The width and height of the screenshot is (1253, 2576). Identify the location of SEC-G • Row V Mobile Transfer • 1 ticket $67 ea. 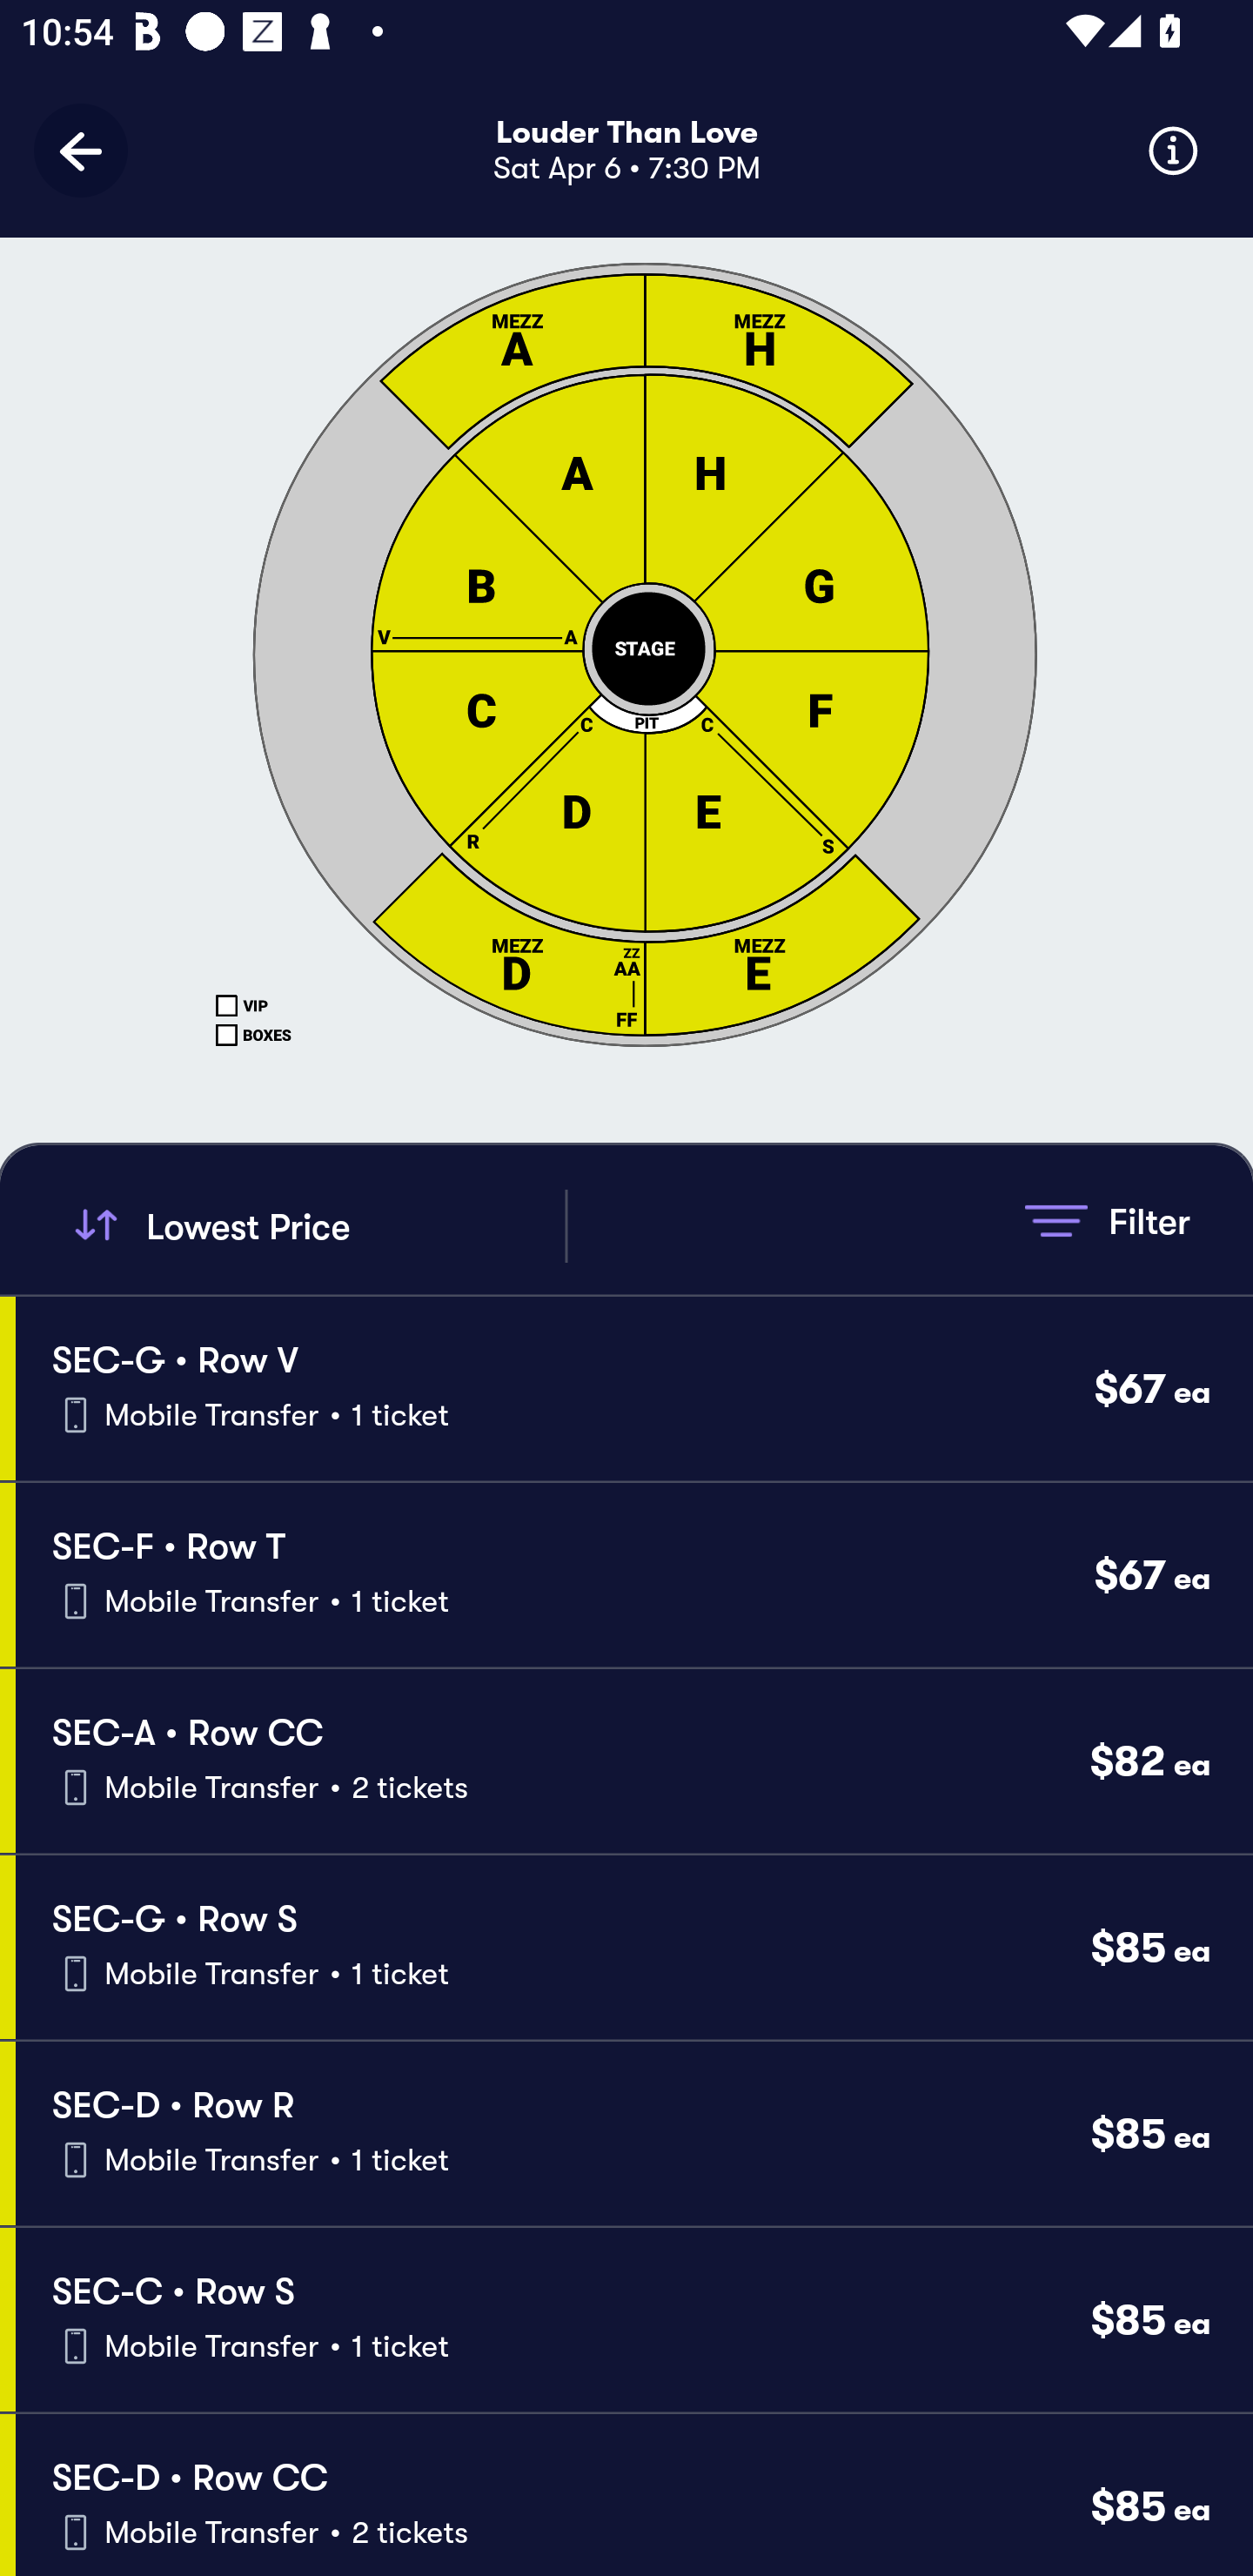
(633, 1387).